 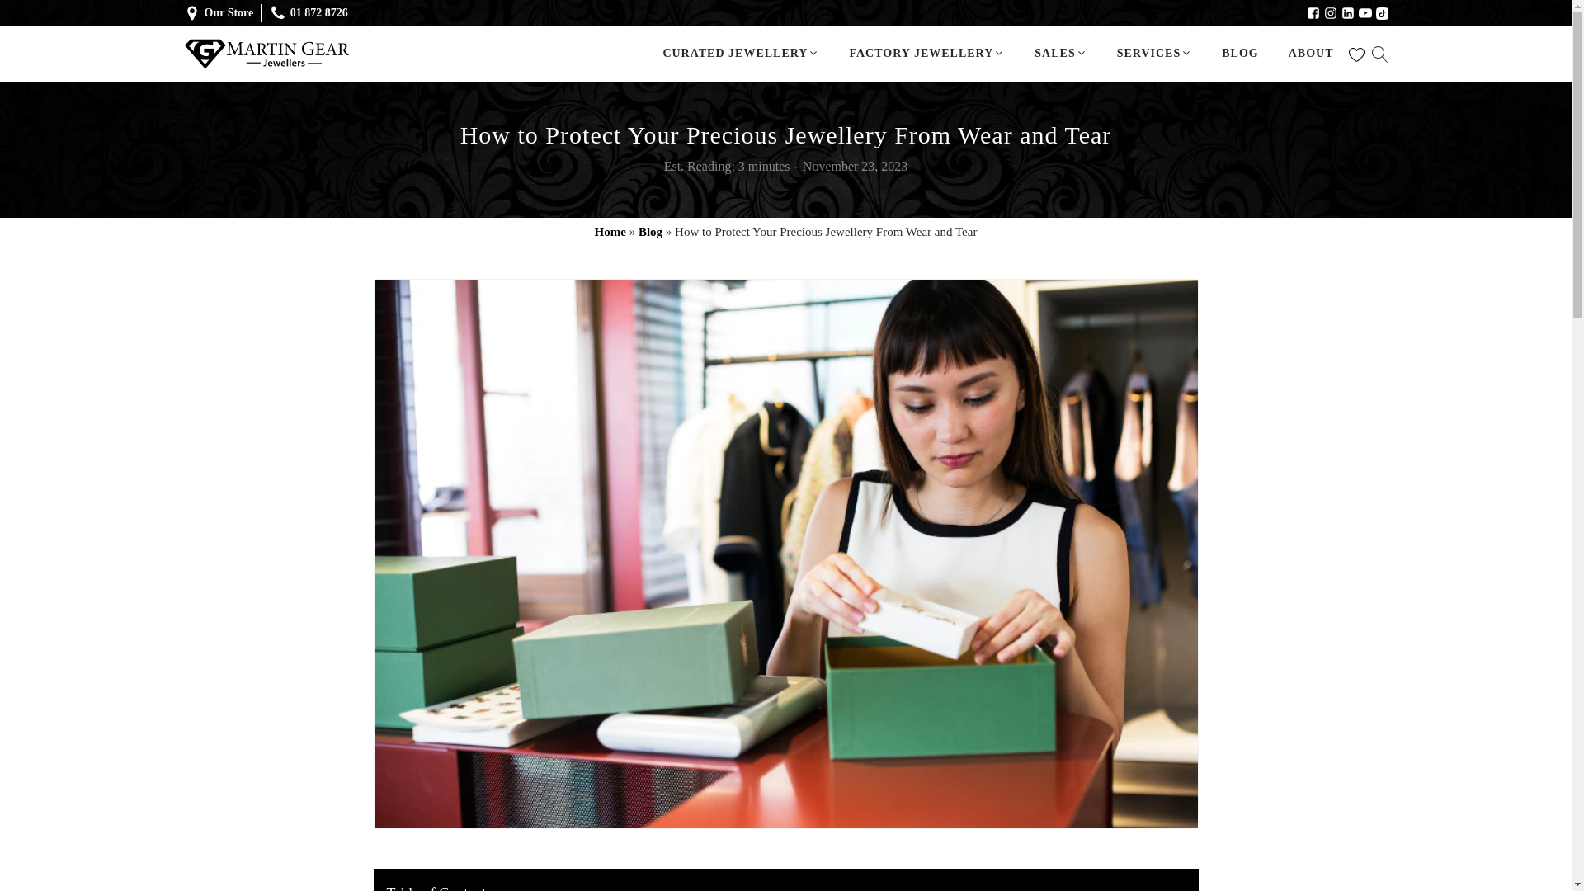 I want to click on View of LinkedIn profile, so click(x=1348, y=12).